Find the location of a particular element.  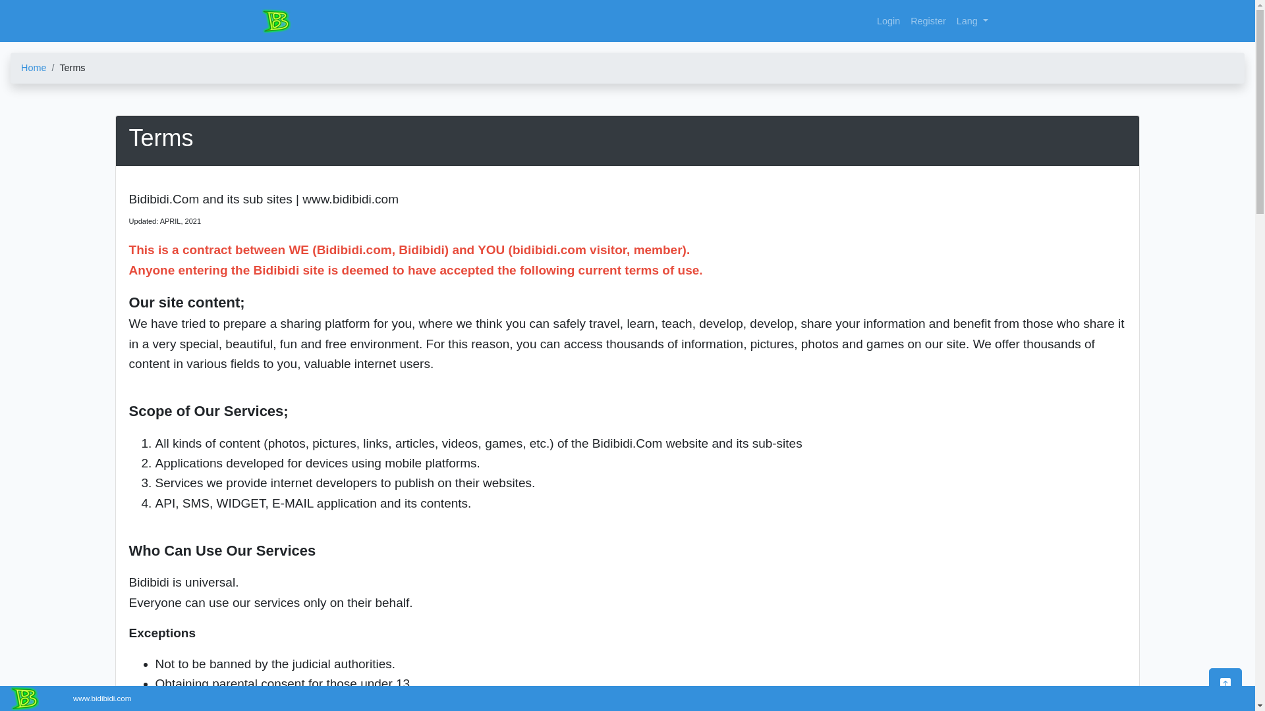

Home is located at coordinates (33, 68).